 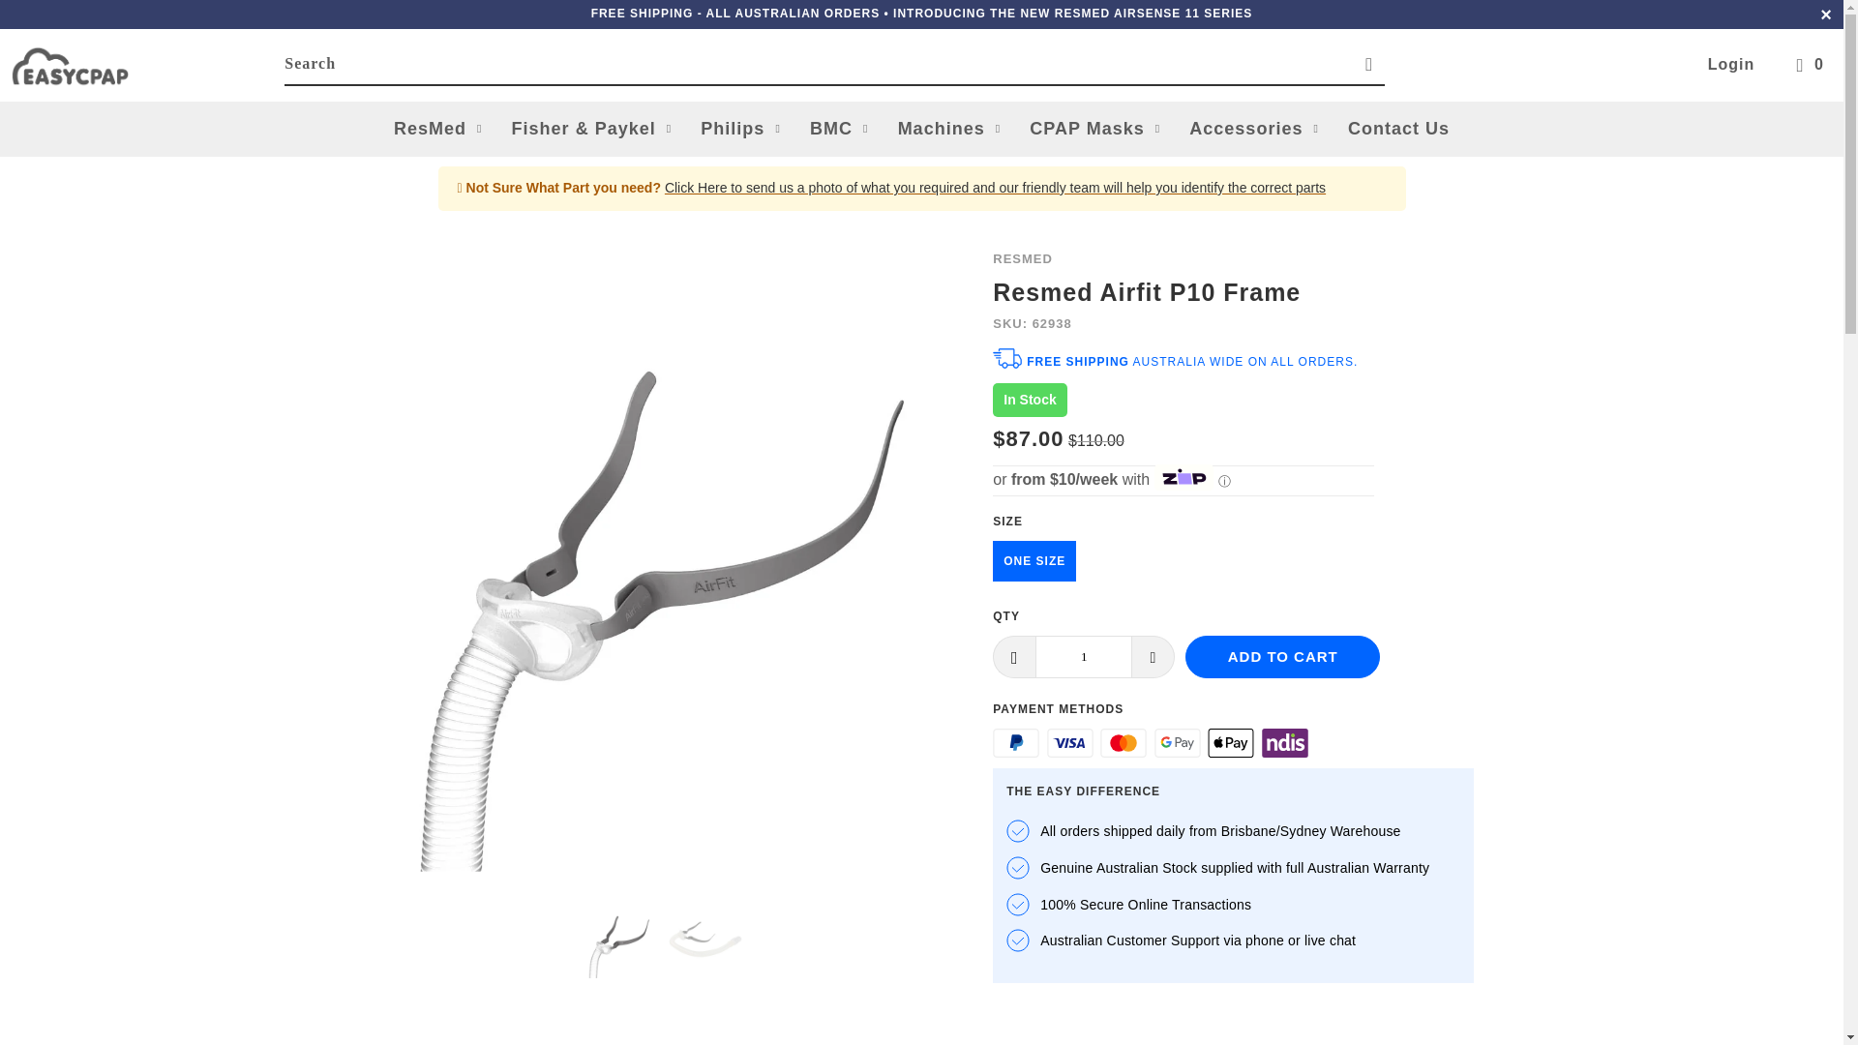 What do you see at coordinates (1731, 64) in the screenshot?
I see `My Account ` at bounding box center [1731, 64].